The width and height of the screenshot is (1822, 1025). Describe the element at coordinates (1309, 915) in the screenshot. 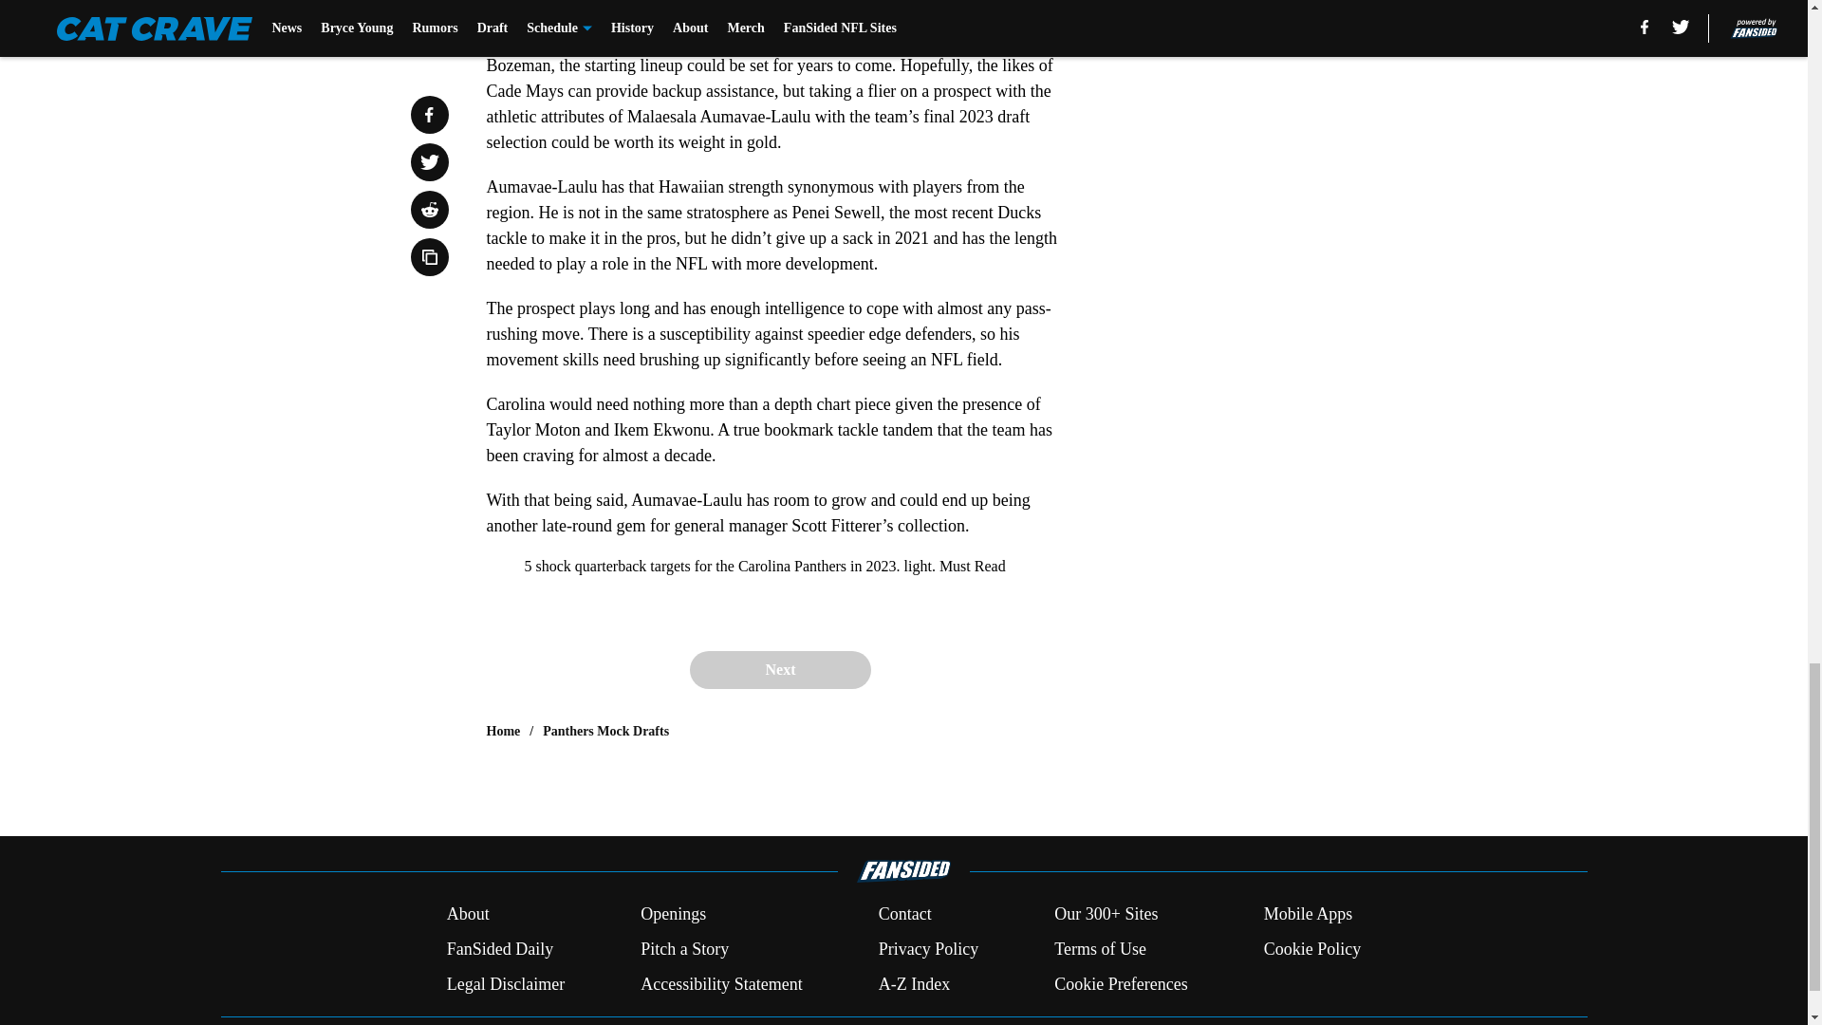

I see `Mobile Apps` at that location.